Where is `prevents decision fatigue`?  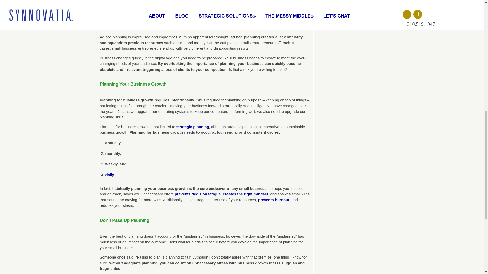 prevents decision fatigue is located at coordinates (197, 194).